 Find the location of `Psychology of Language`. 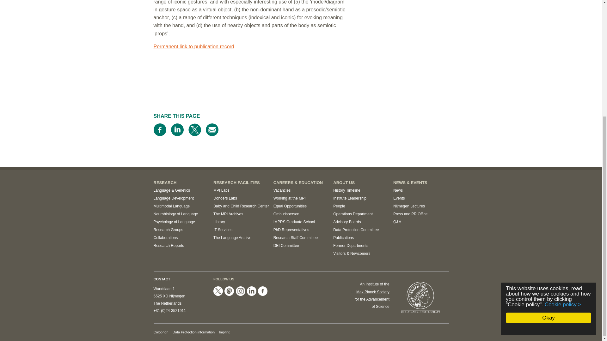

Psychology of Language is located at coordinates (174, 222).